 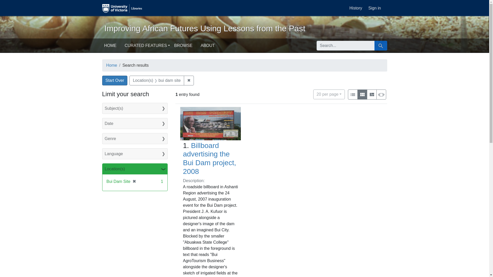 What do you see at coordinates (112, 65) in the screenshot?
I see `Home` at bounding box center [112, 65].